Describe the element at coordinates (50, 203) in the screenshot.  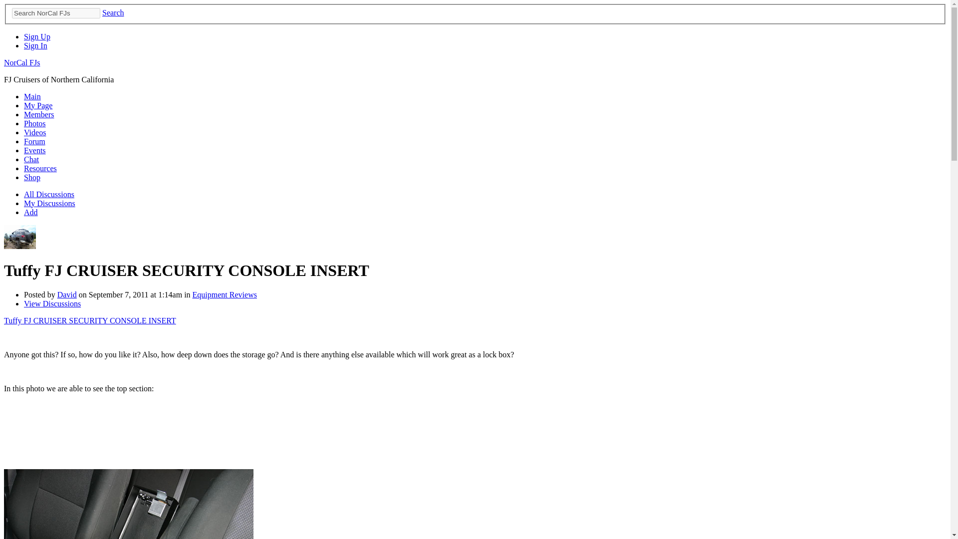
I see `My Discussions` at that location.